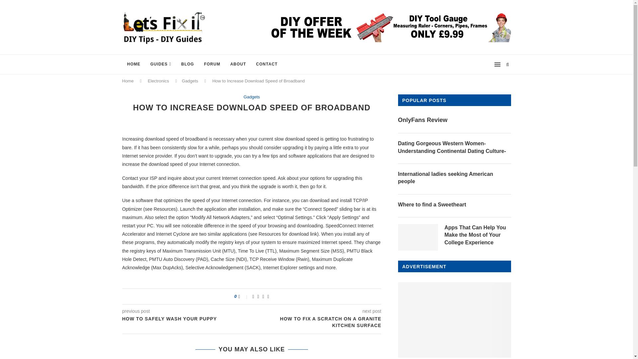  I want to click on Like, so click(243, 297).